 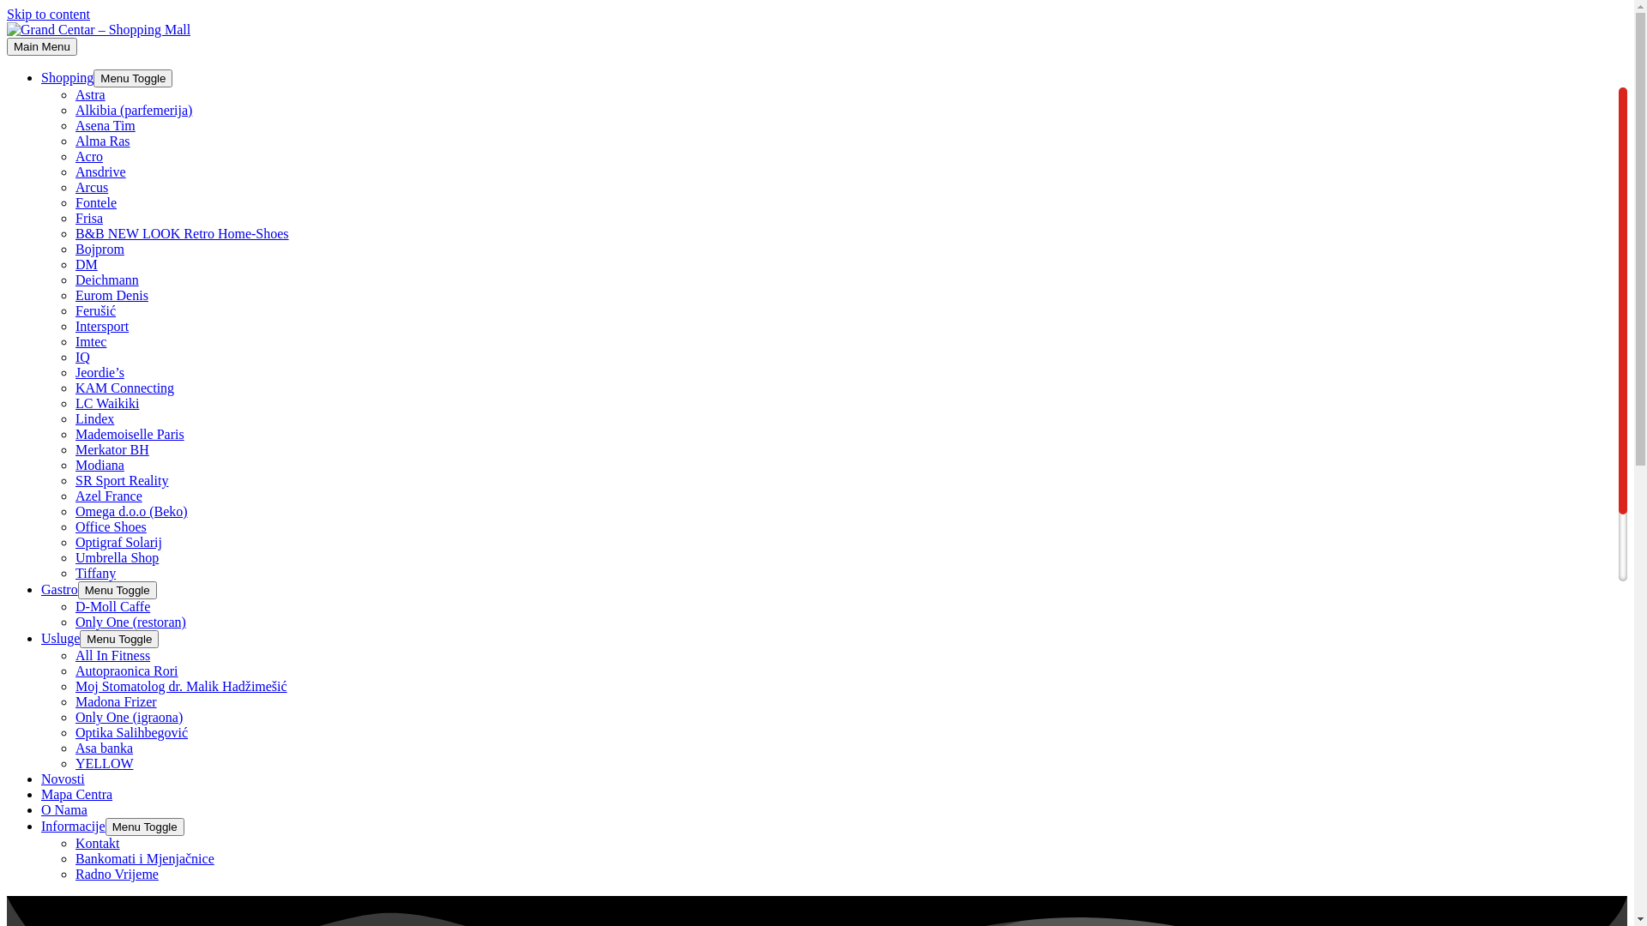 What do you see at coordinates (77, 794) in the screenshot?
I see `Mapa Centra` at bounding box center [77, 794].